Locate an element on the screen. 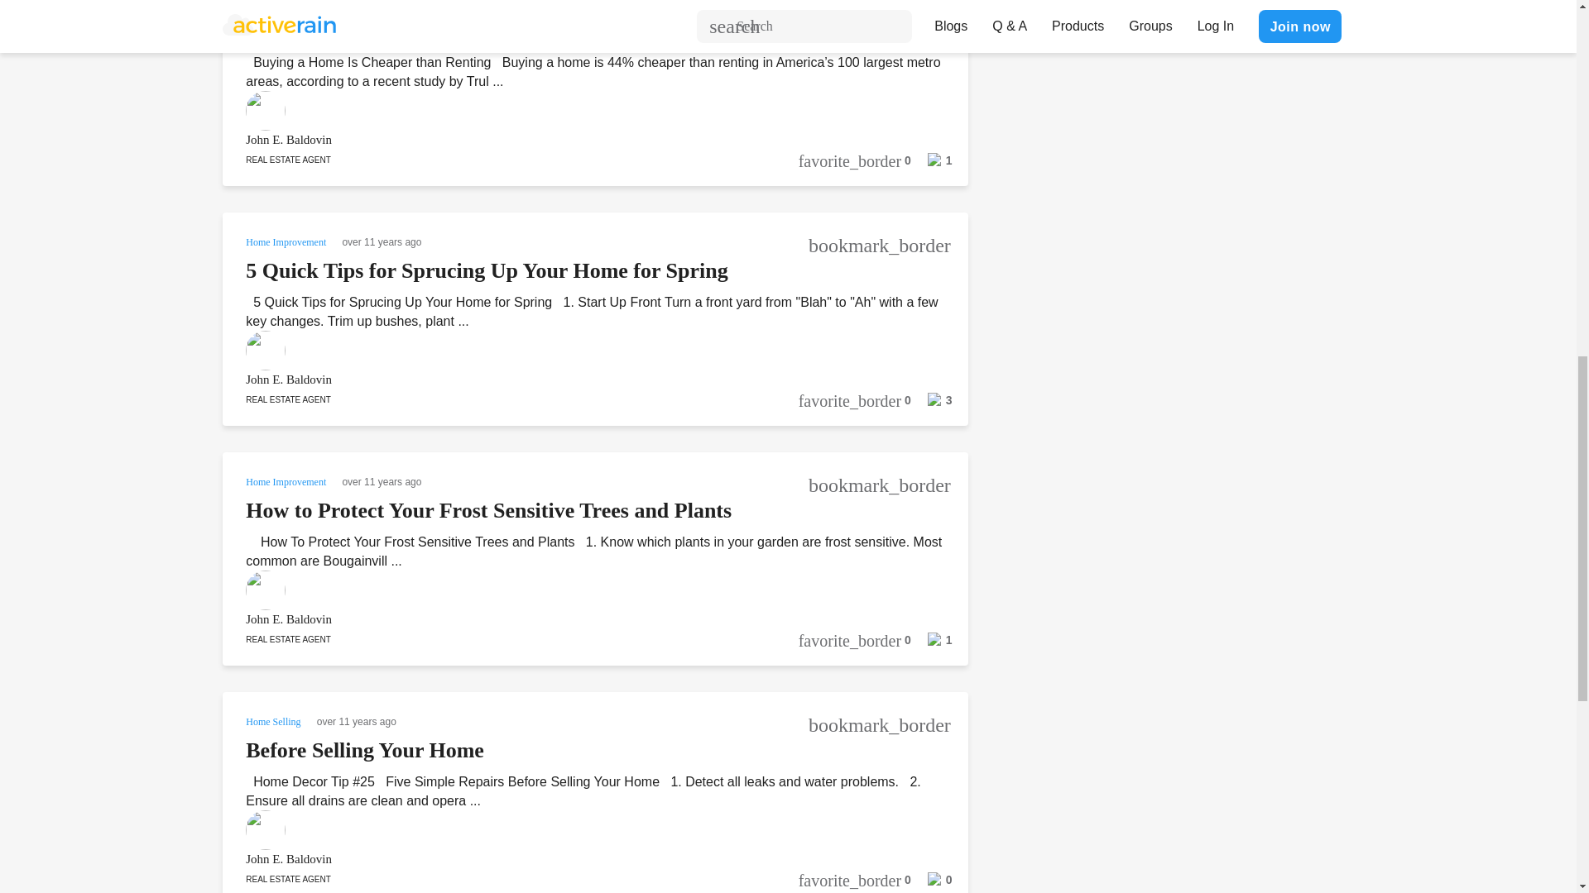  3 is located at coordinates (931, 404).